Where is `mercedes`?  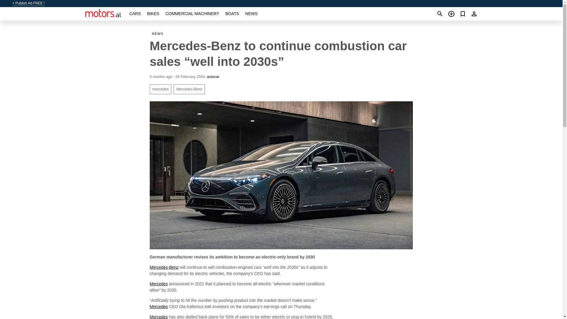 mercedes is located at coordinates (160, 89).